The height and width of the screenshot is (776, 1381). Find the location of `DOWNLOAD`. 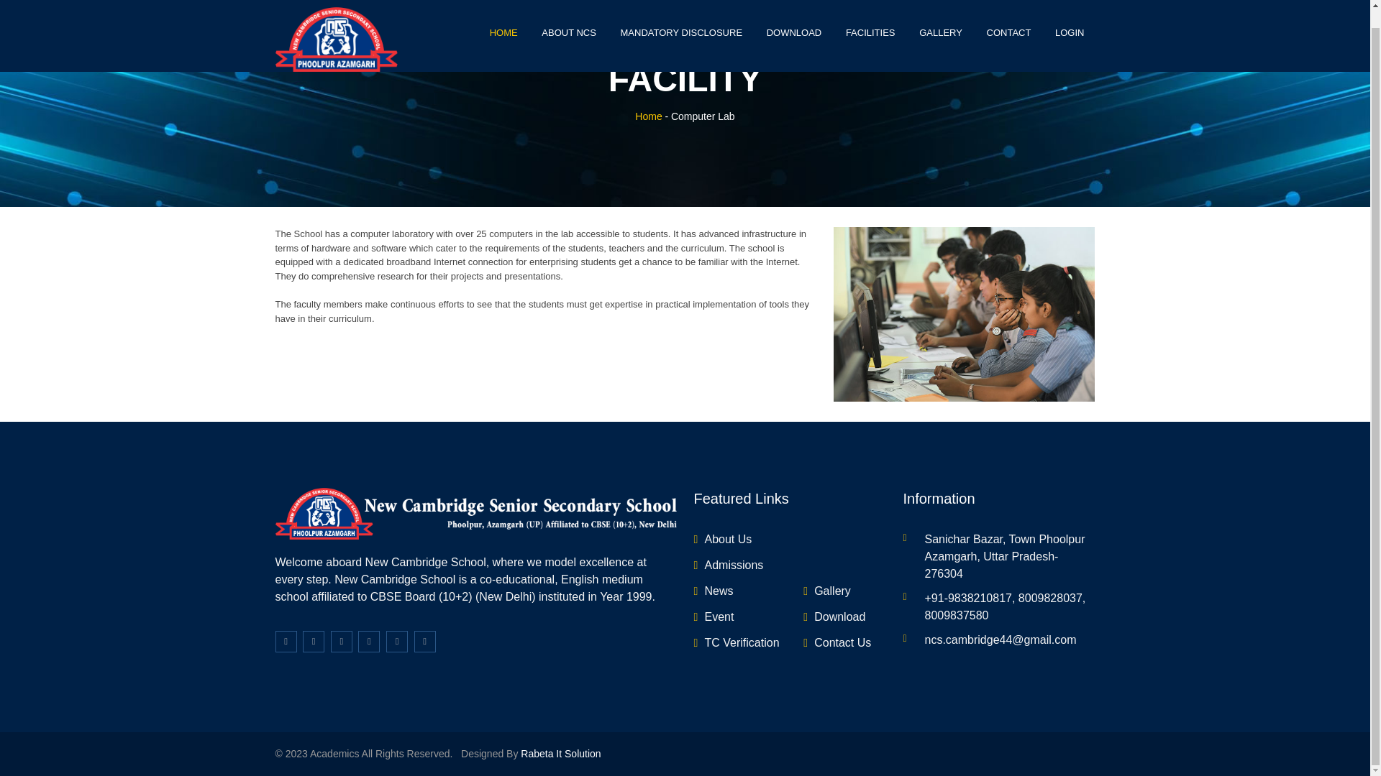

DOWNLOAD is located at coordinates (794, 16).